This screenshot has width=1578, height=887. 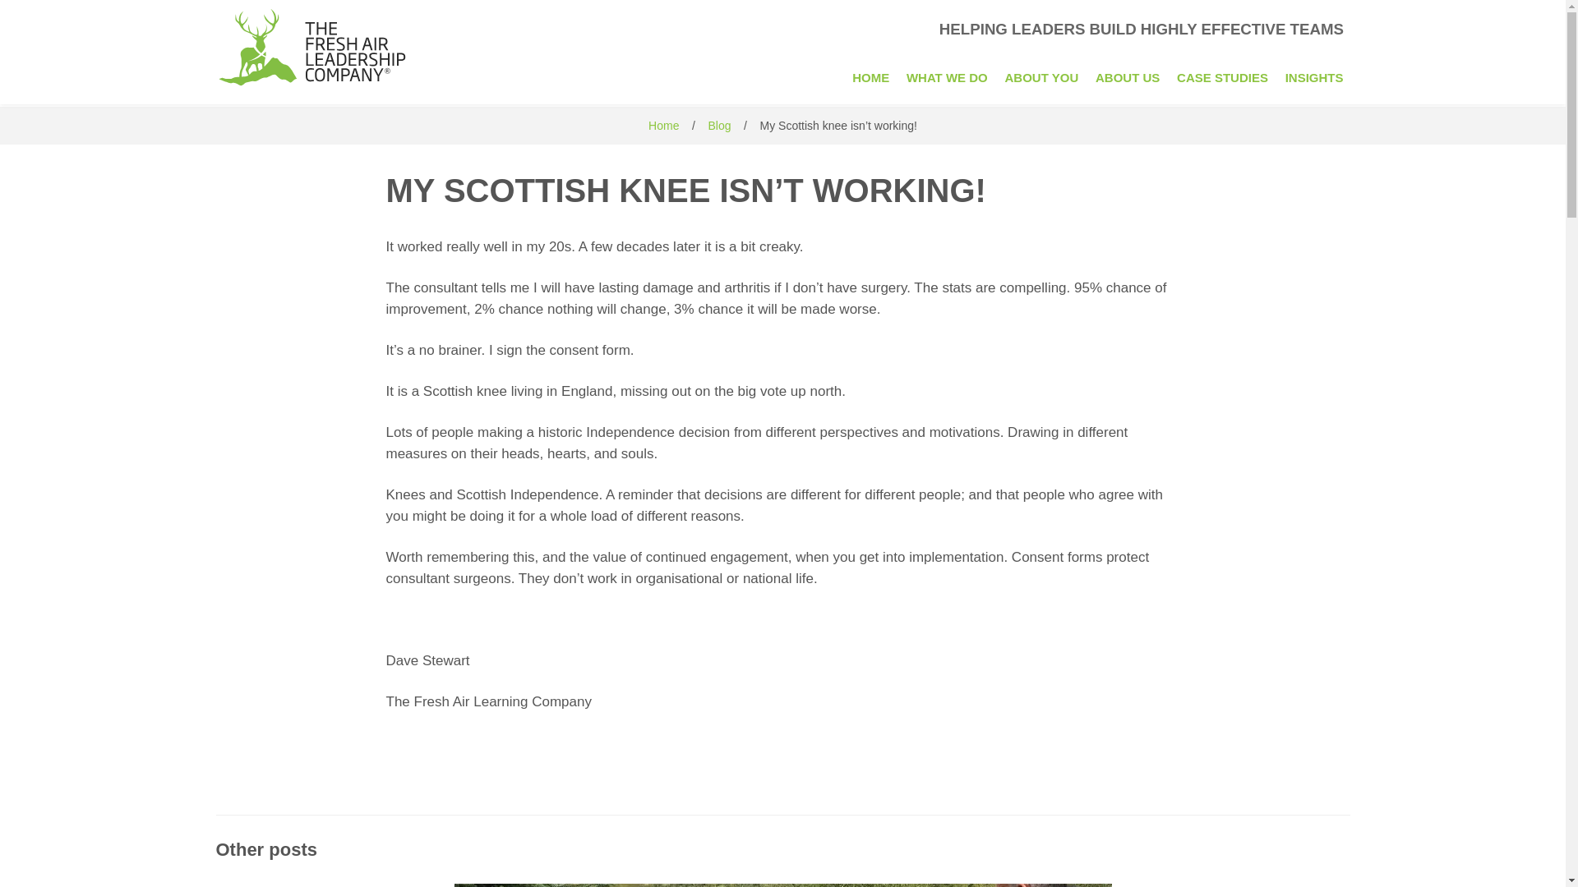 I want to click on The Fresh Air Leadership Company, so click(x=782, y=43).